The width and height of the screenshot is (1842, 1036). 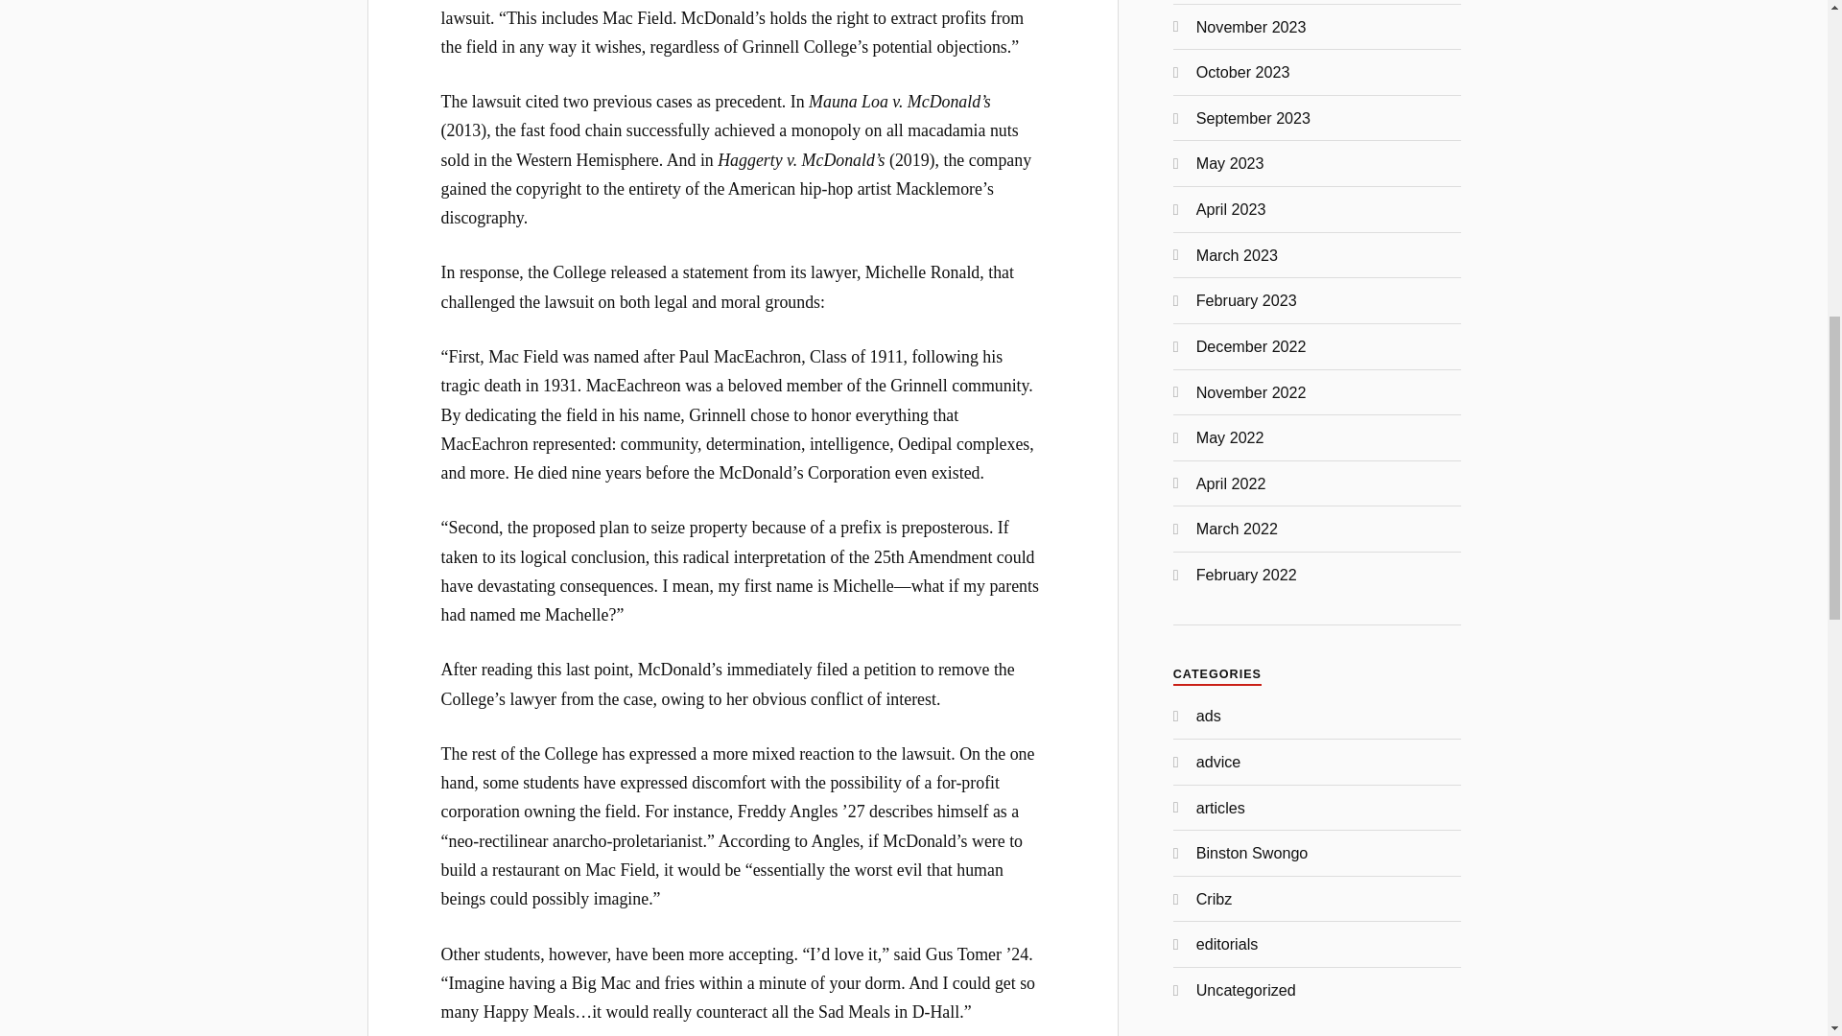 What do you see at coordinates (1251, 391) in the screenshot?
I see `November 2022` at bounding box center [1251, 391].